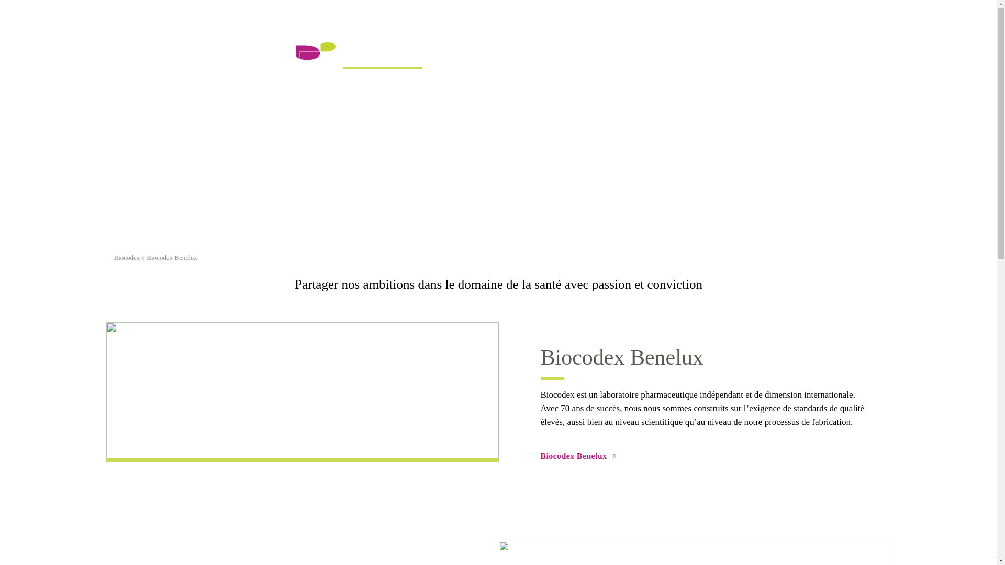 The height and width of the screenshot is (565, 1005). Describe the element at coordinates (302, 399) in the screenshot. I see `Biocodex Benelux` at that location.